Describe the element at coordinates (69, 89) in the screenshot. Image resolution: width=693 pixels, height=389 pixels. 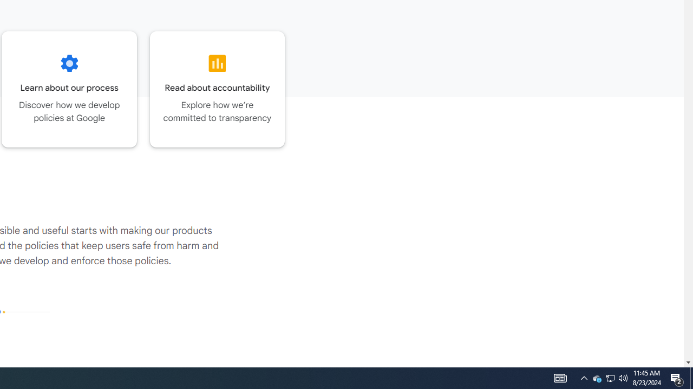
I see `Go to the Our process page` at that location.